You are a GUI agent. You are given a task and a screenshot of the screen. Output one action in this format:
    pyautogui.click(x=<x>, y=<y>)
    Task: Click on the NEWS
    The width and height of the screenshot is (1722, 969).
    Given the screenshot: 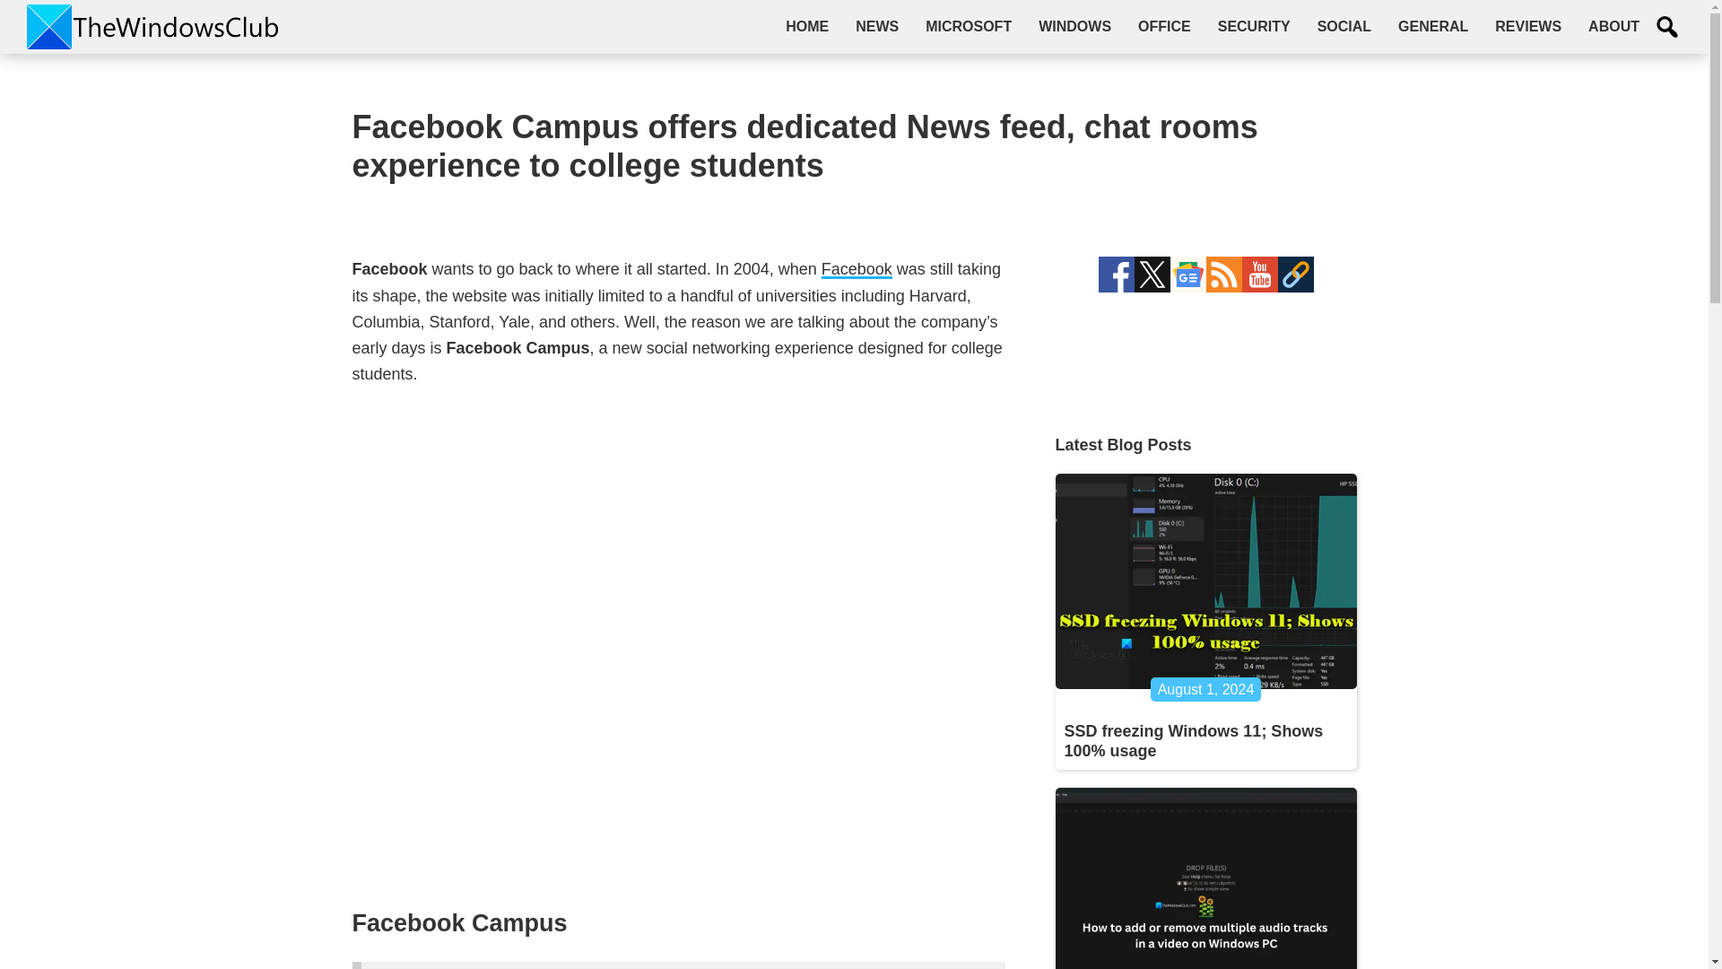 What is the action you would take?
    pyautogui.click(x=877, y=26)
    